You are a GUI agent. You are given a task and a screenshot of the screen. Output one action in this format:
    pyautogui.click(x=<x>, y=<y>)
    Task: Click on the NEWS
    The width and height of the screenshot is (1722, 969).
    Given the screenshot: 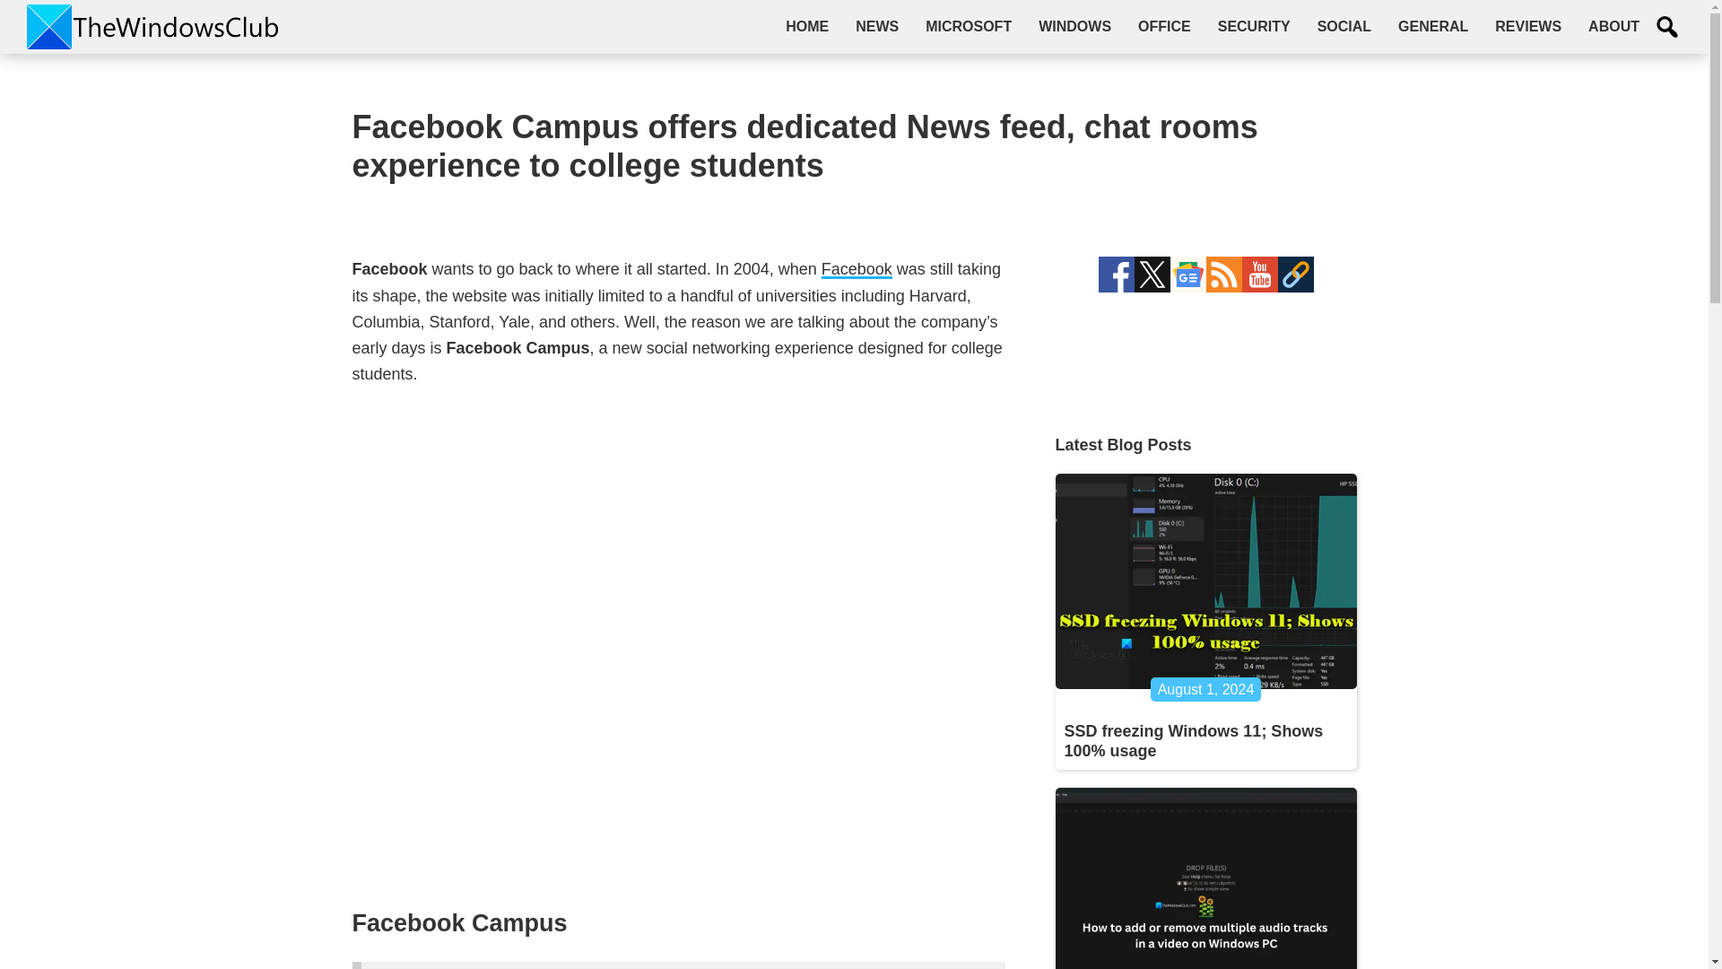 What is the action you would take?
    pyautogui.click(x=877, y=26)
    